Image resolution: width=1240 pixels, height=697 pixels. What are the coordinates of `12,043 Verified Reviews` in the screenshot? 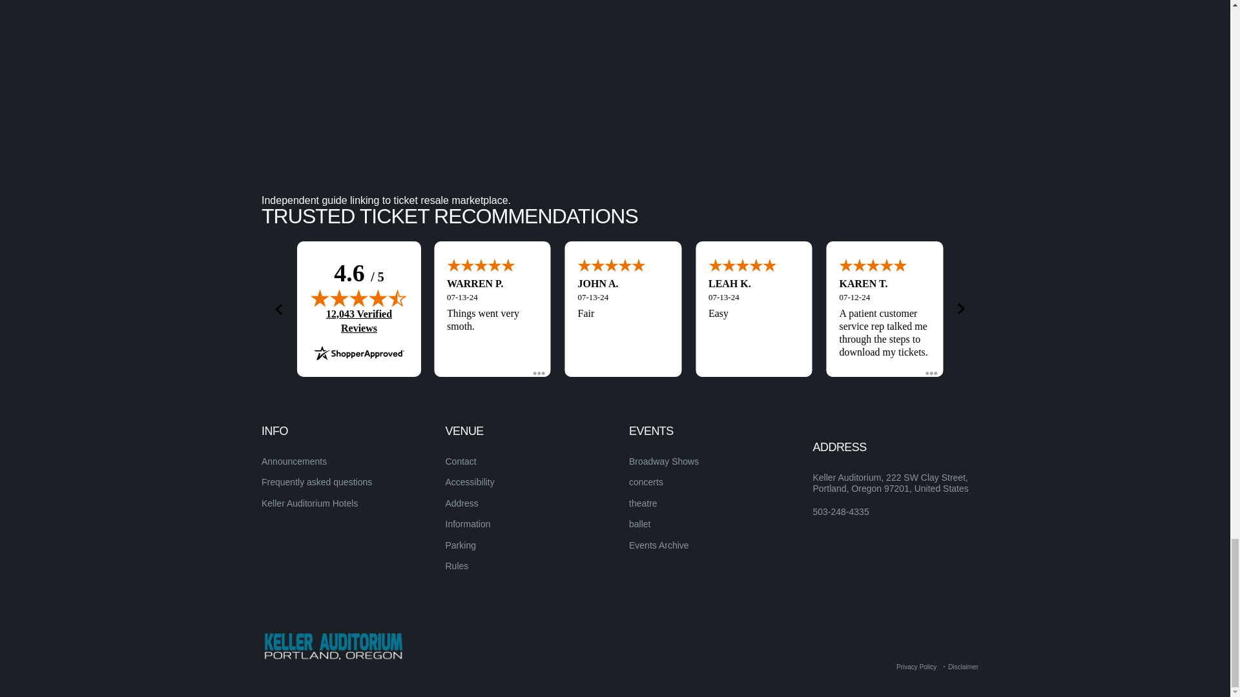 It's located at (359, 321).